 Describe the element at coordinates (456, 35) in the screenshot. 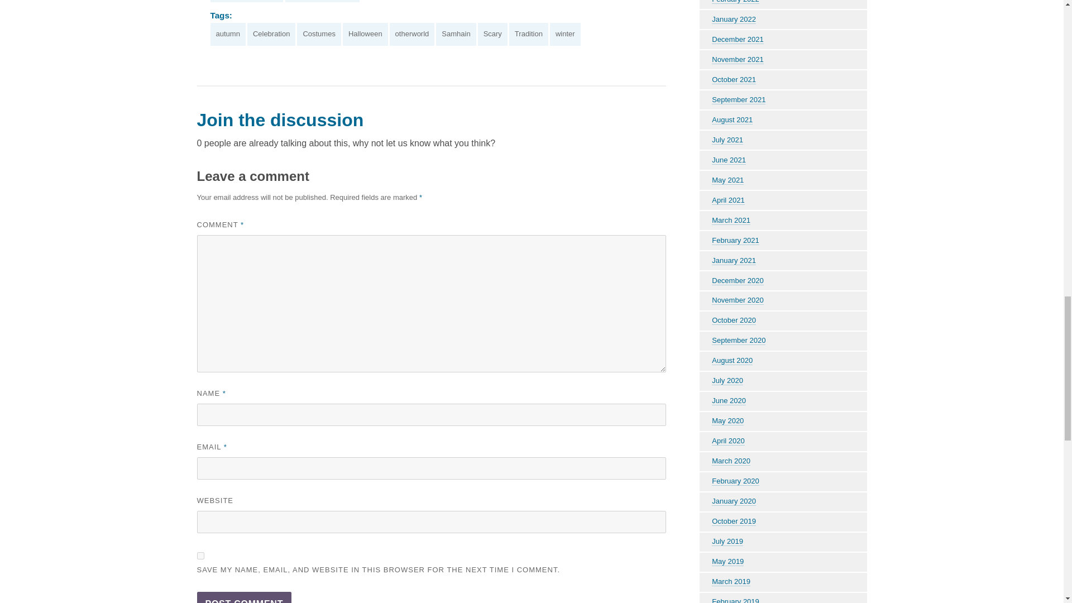

I see `Samhain` at that location.